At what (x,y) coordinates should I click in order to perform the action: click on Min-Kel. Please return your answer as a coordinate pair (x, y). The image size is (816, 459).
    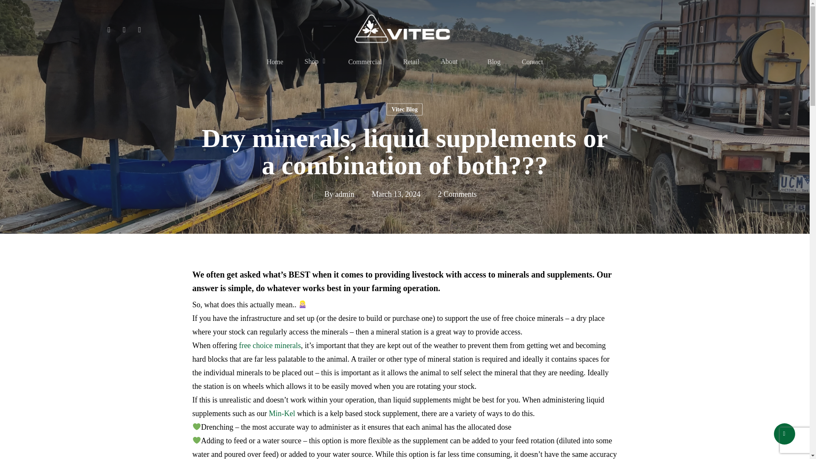
    Looking at the image, I should click on (281, 413).